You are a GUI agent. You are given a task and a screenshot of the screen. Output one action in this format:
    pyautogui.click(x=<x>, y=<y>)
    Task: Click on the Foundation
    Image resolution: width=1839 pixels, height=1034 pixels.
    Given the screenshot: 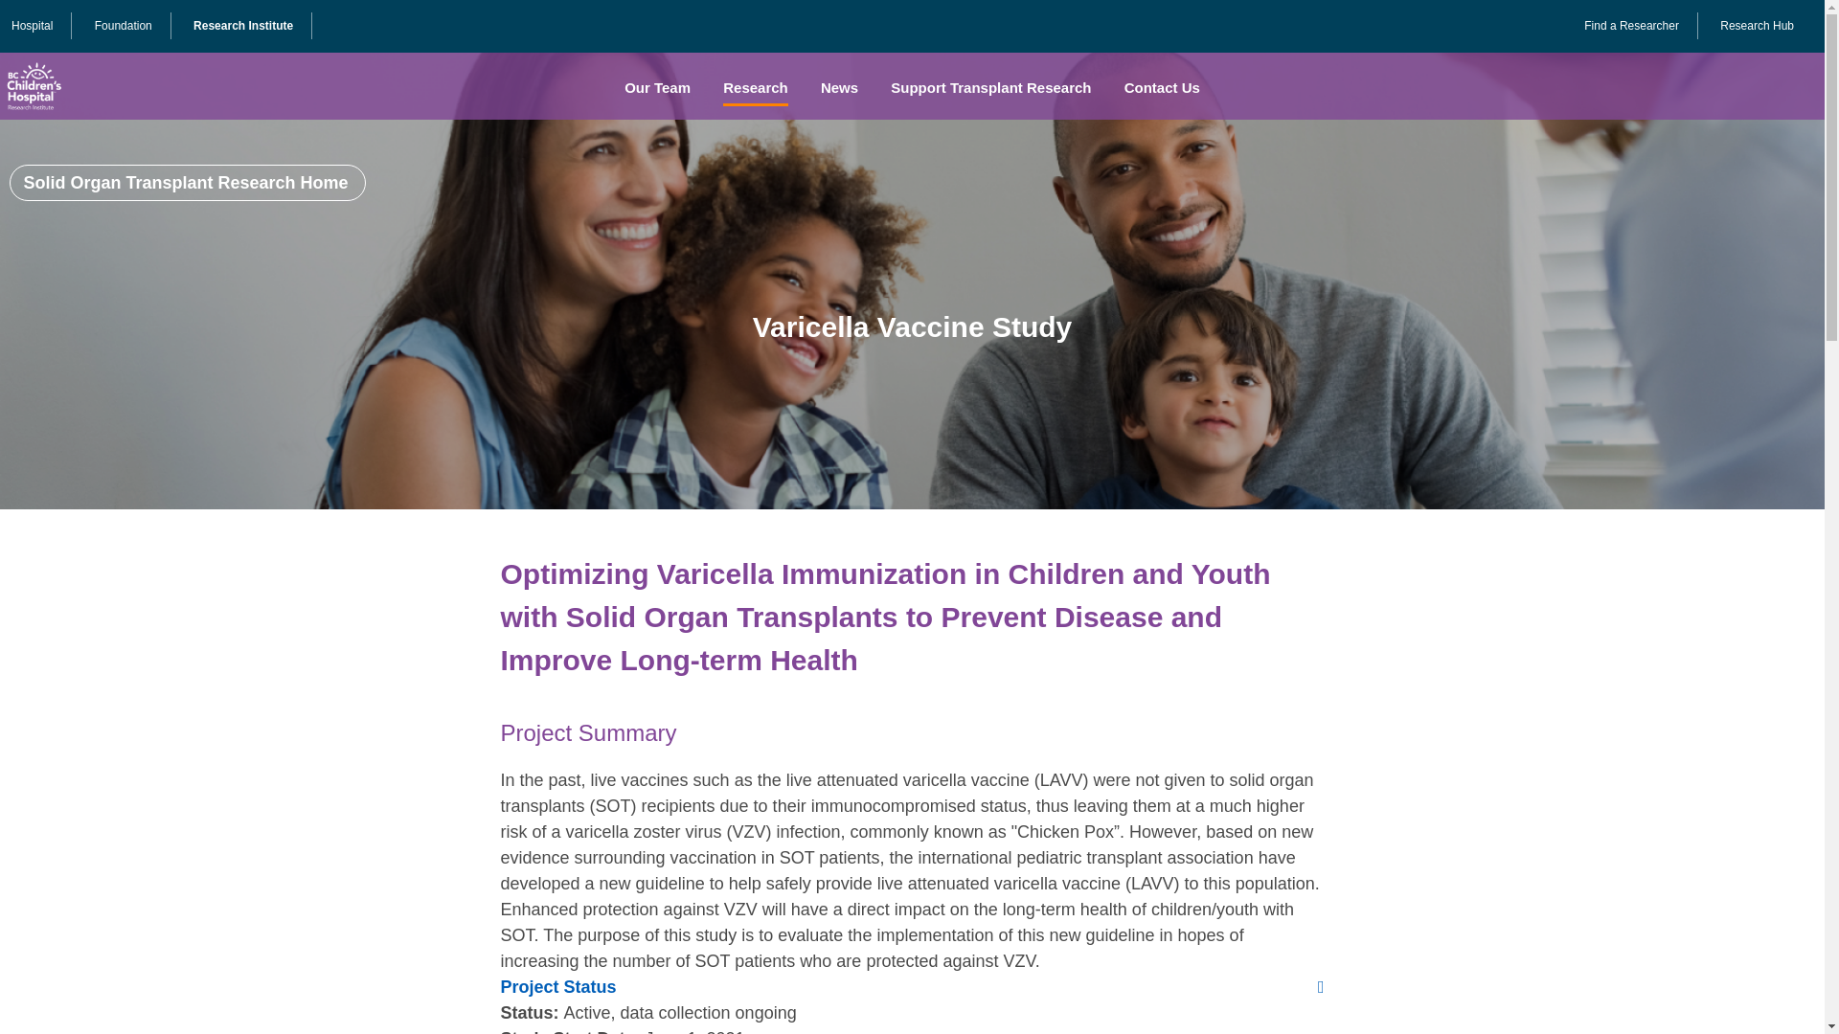 What is the action you would take?
    pyautogui.click(x=124, y=26)
    